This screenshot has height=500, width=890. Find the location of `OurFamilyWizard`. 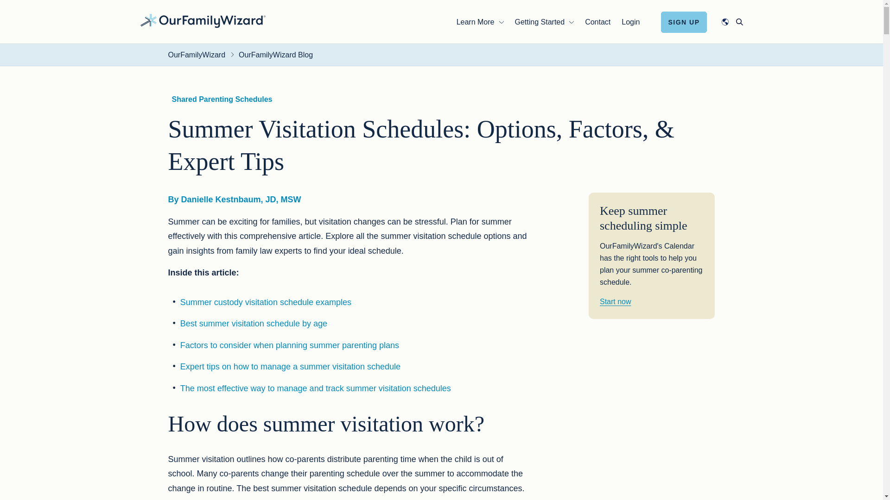

OurFamilyWizard is located at coordinates (202, 20).